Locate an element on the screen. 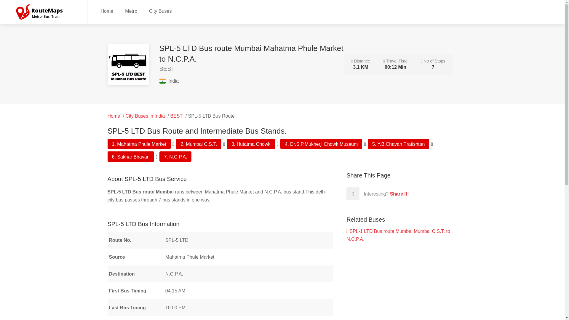 The image size is (569, 320). Home is located at coordinates (107, 11).